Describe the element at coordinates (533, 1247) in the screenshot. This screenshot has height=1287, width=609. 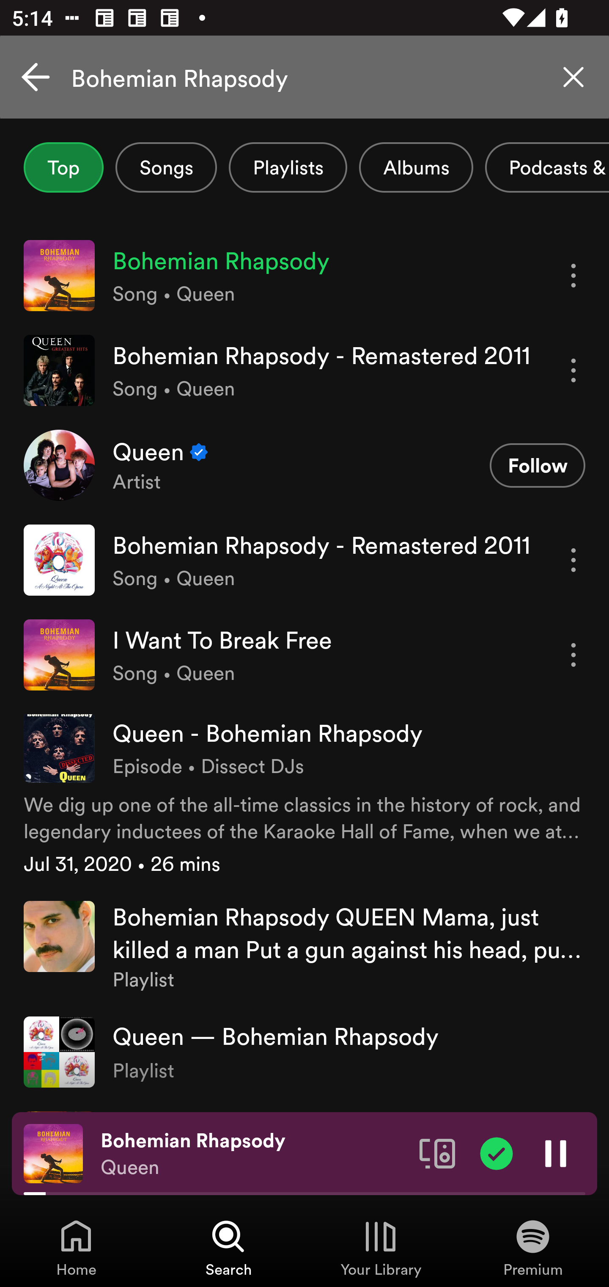
I see `Premium, Tab 4 of 4 Premium Premium` at that location.